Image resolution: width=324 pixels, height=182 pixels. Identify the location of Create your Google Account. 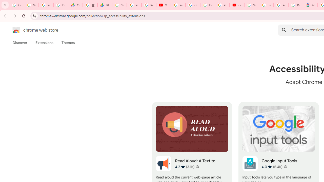
(208, 5).